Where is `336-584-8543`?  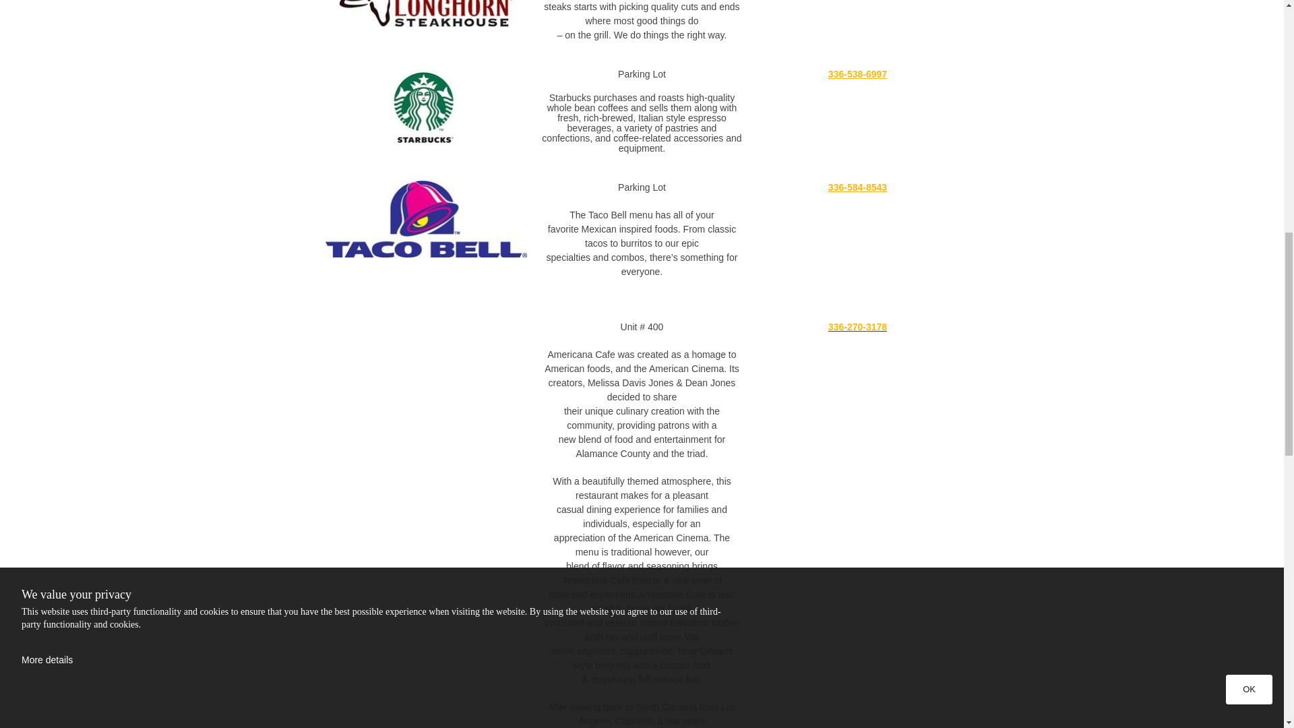 336-584-8543 is located at coordinates (857, 187).